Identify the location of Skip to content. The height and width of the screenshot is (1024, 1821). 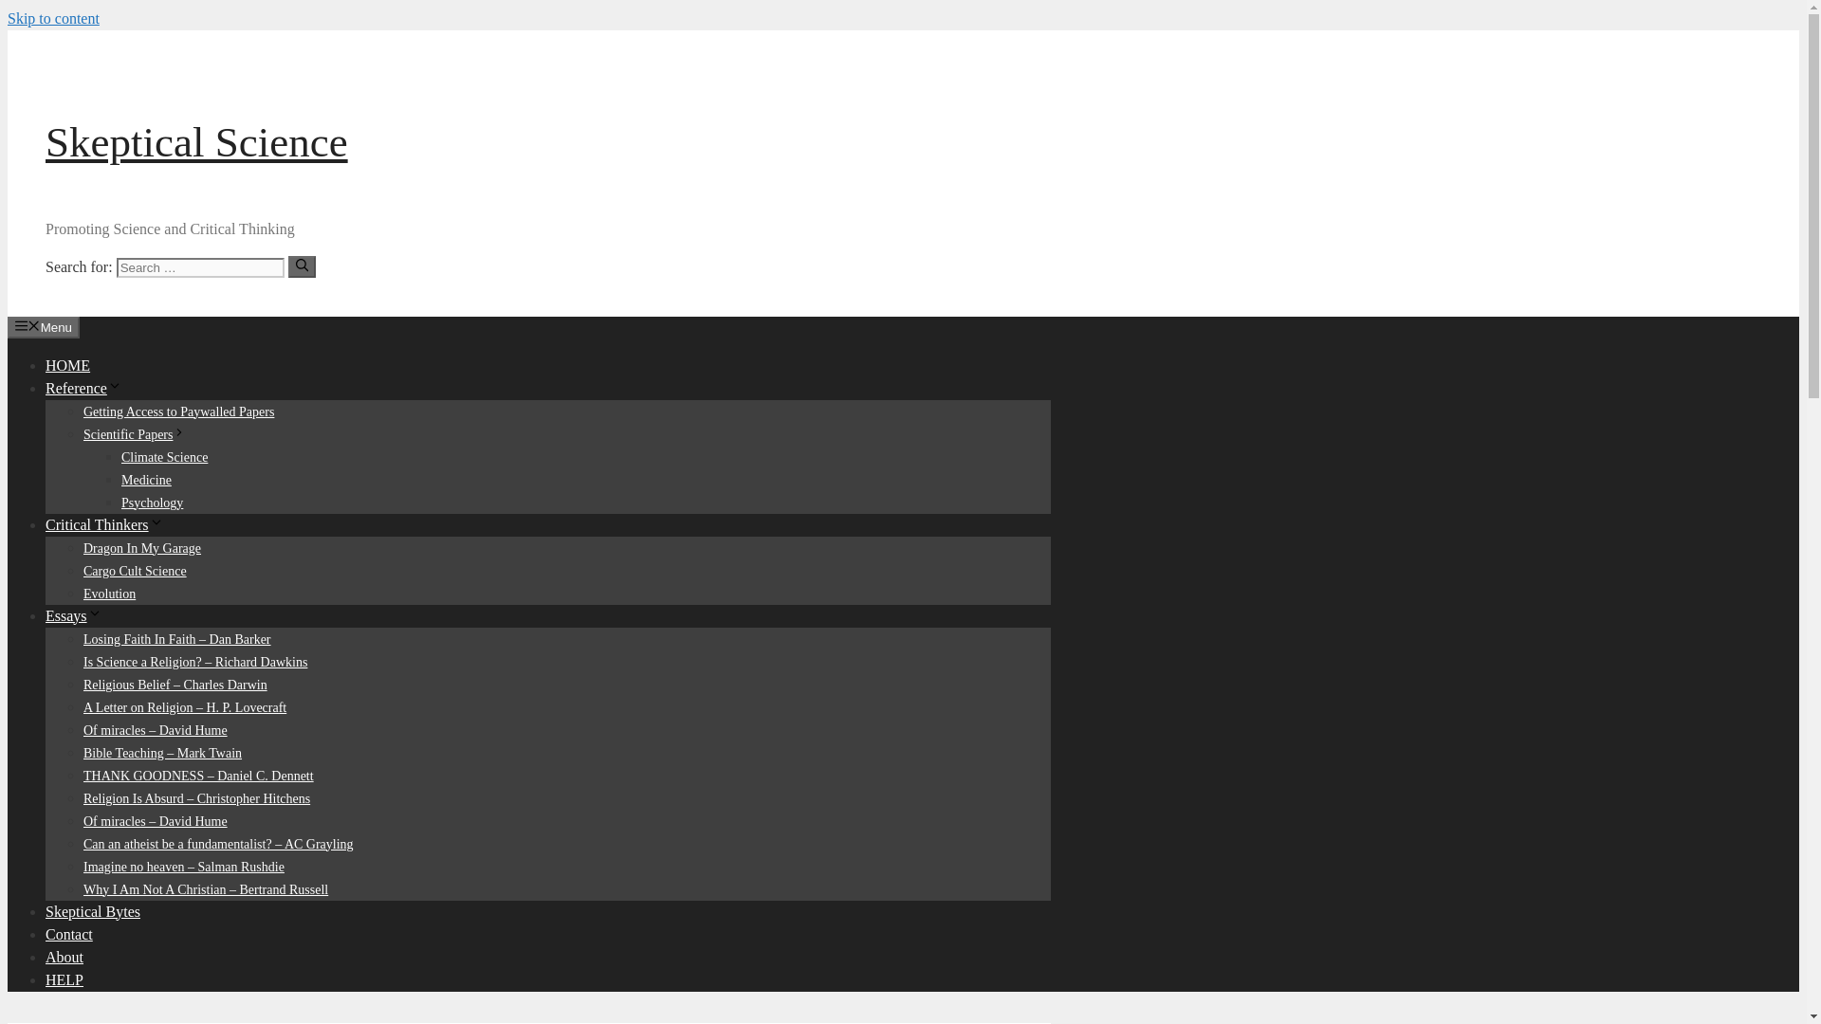
(53, 18).